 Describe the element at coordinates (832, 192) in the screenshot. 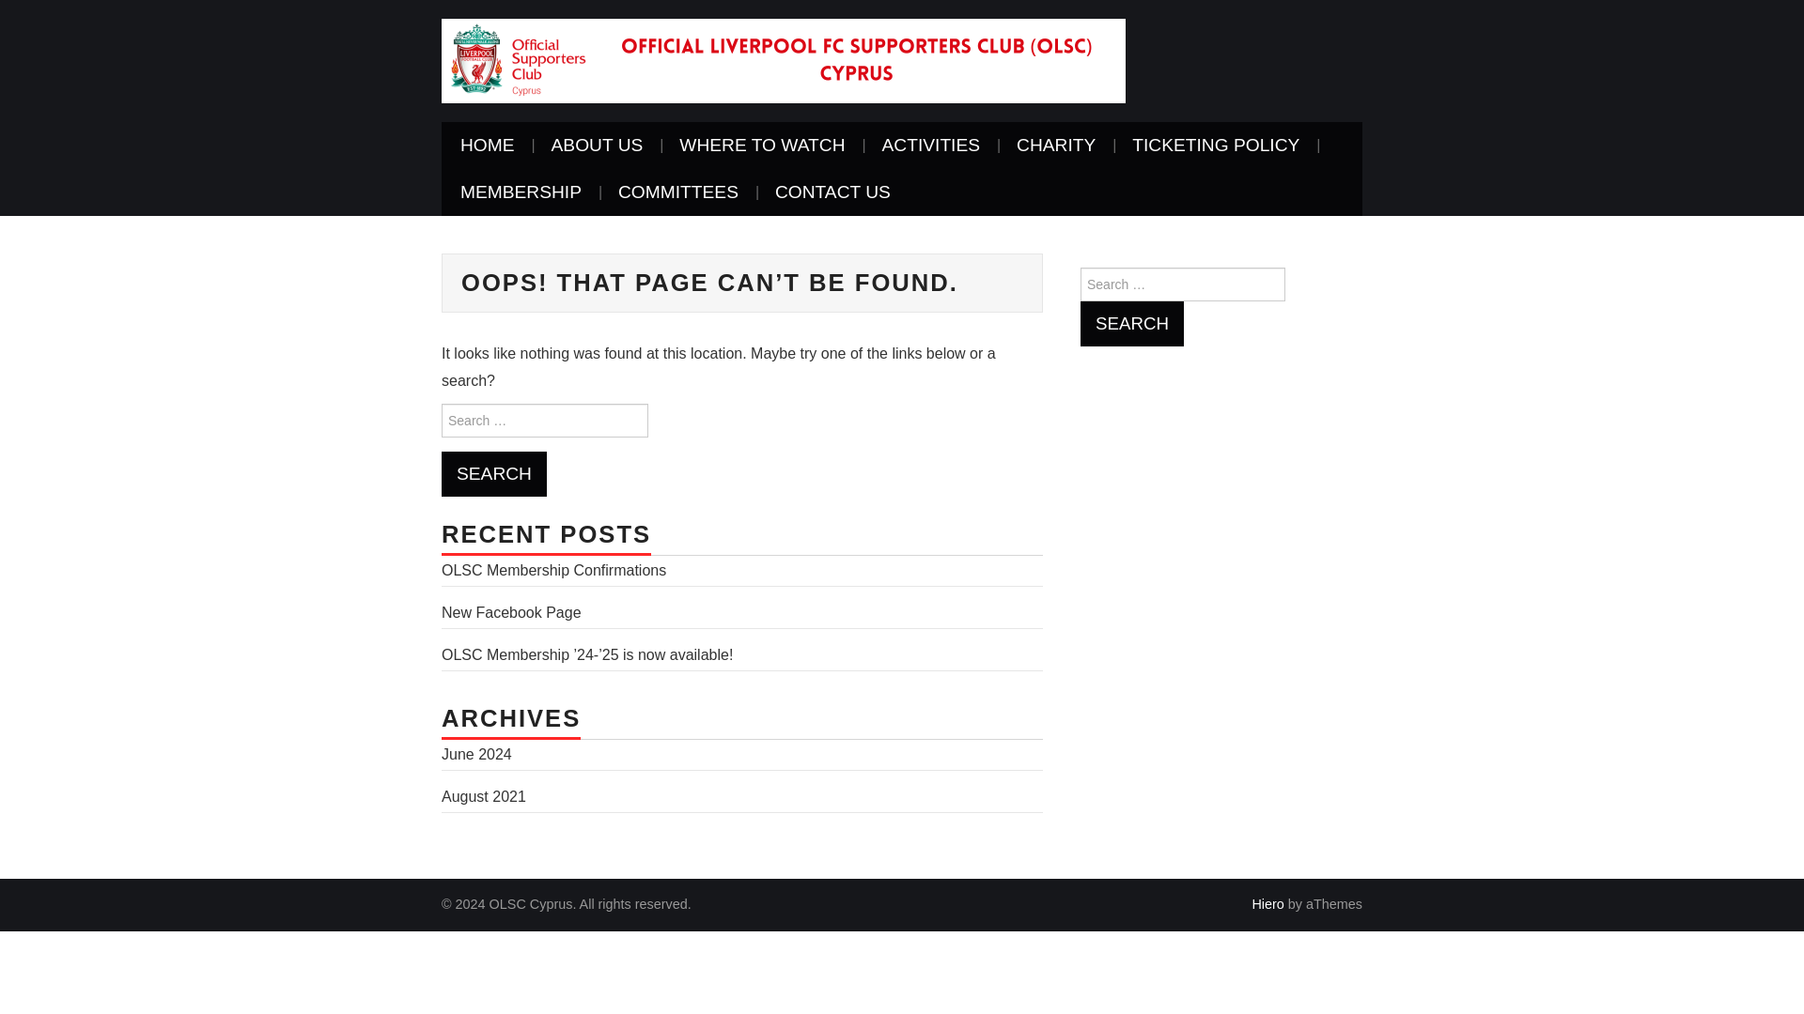

I see `CONTACT US` at that location.